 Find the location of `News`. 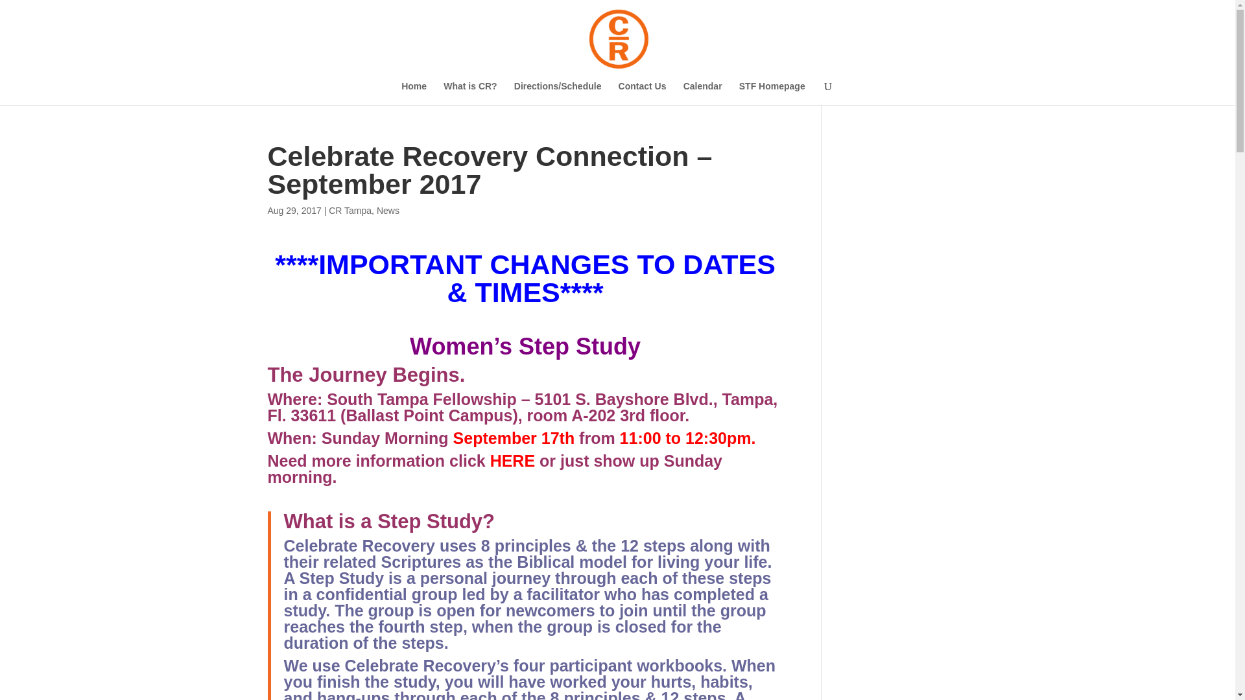

News is located at coordinates (388, 210).